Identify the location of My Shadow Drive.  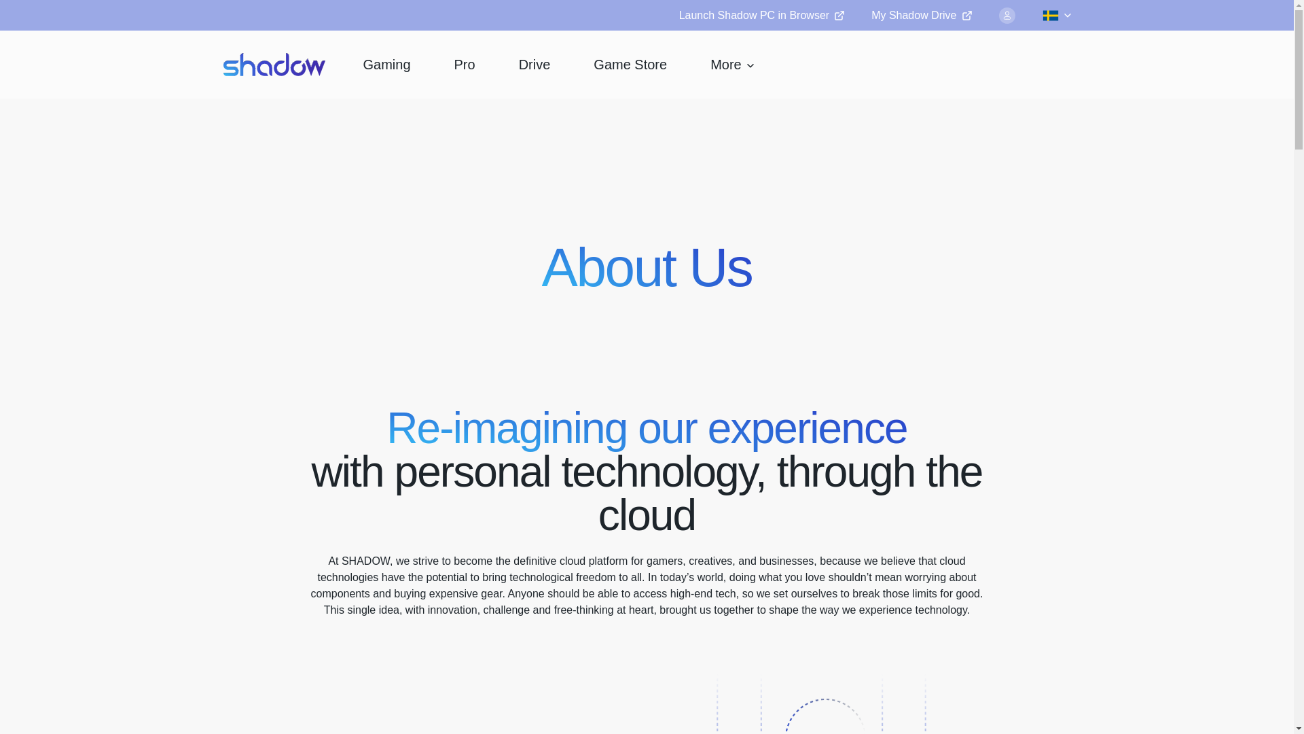
(921, 15).